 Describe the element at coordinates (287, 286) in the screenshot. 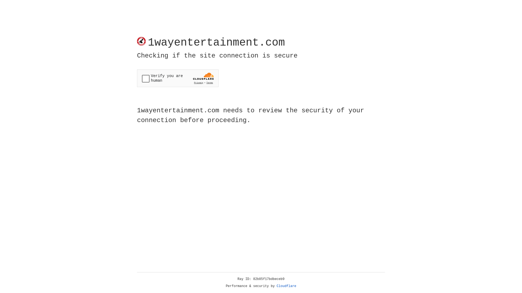

I see `Cloudflare` at that location.